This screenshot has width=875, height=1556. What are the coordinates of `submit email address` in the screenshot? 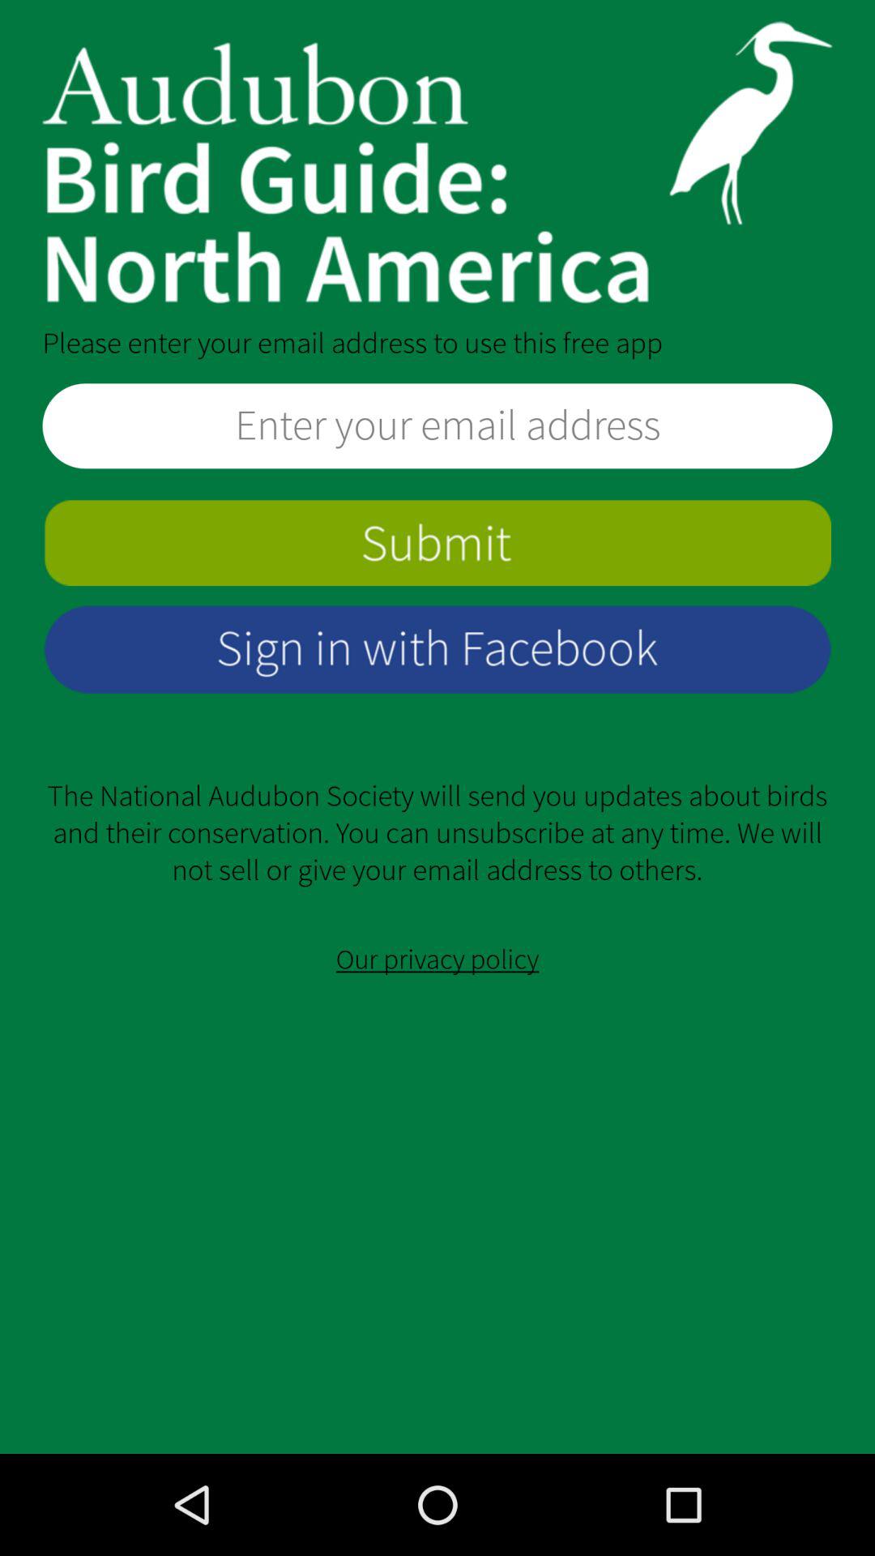 It's located at (437, 543).